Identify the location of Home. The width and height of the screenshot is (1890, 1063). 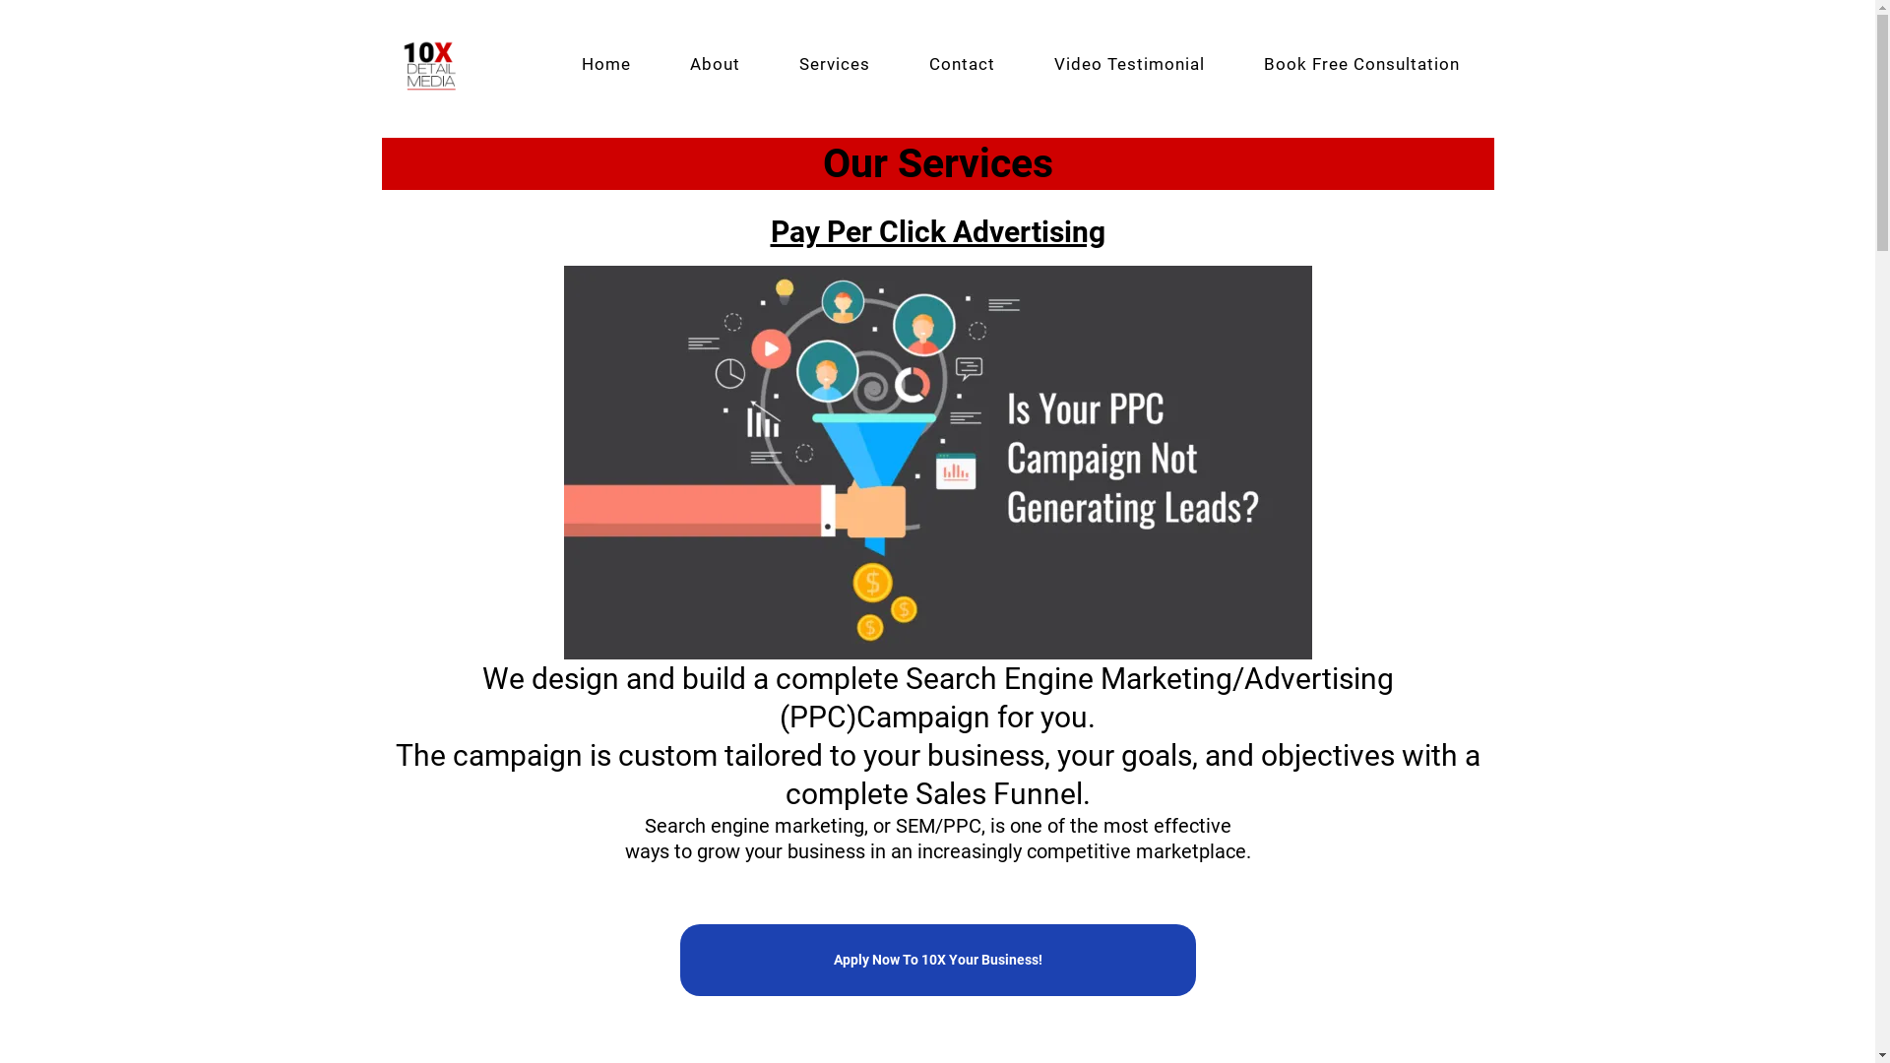
(605, 64).